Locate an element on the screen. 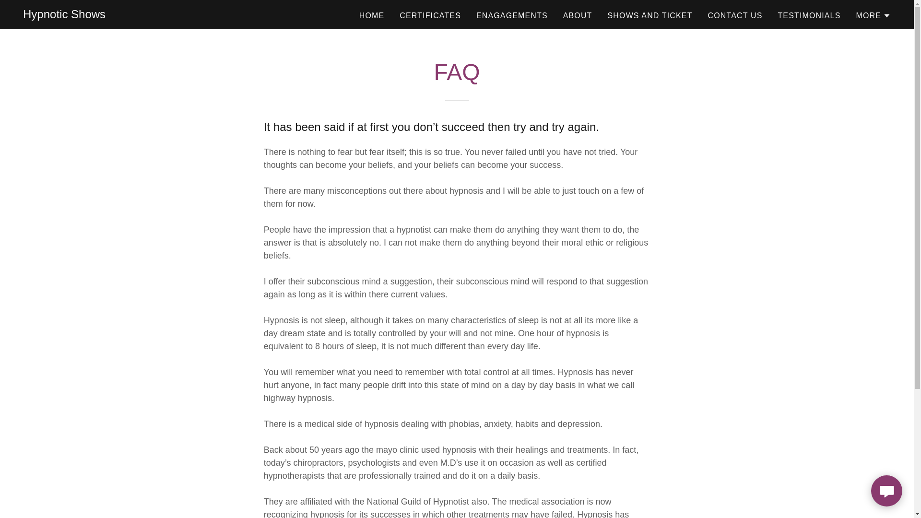 This screenshot has height=518, width=921. CERTIFICATES is located at coordinates (430, 15).